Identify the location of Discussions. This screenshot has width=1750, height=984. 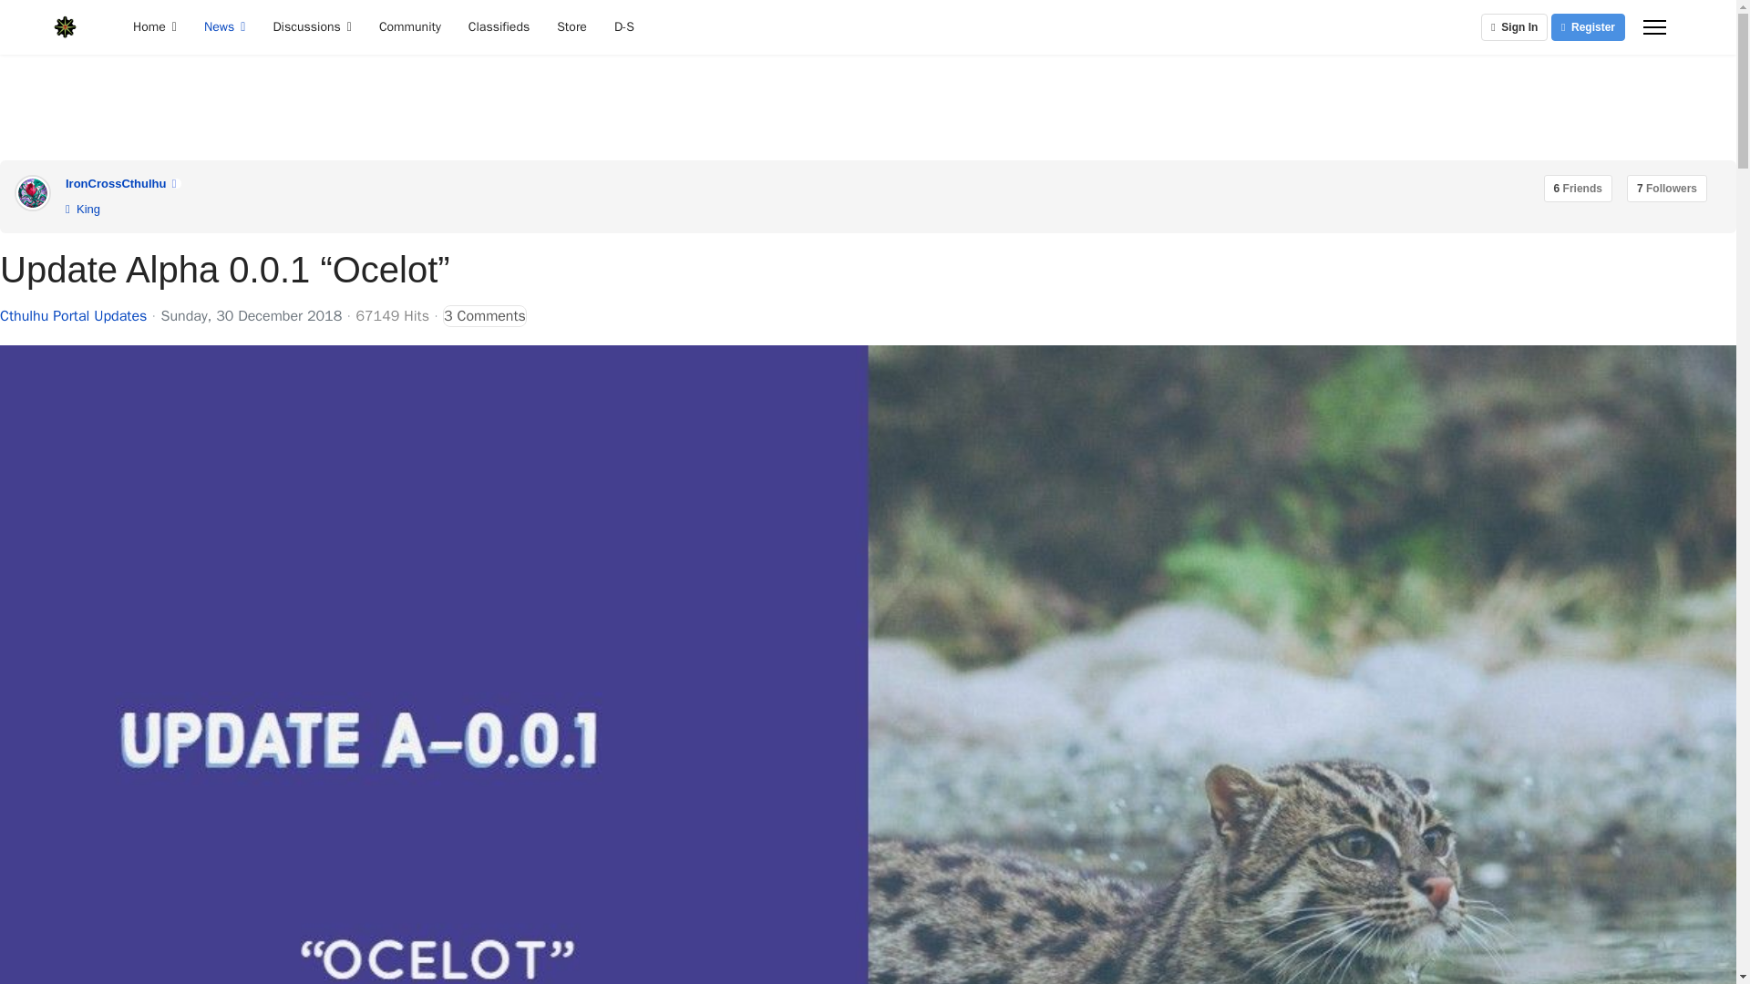
(312, 27).